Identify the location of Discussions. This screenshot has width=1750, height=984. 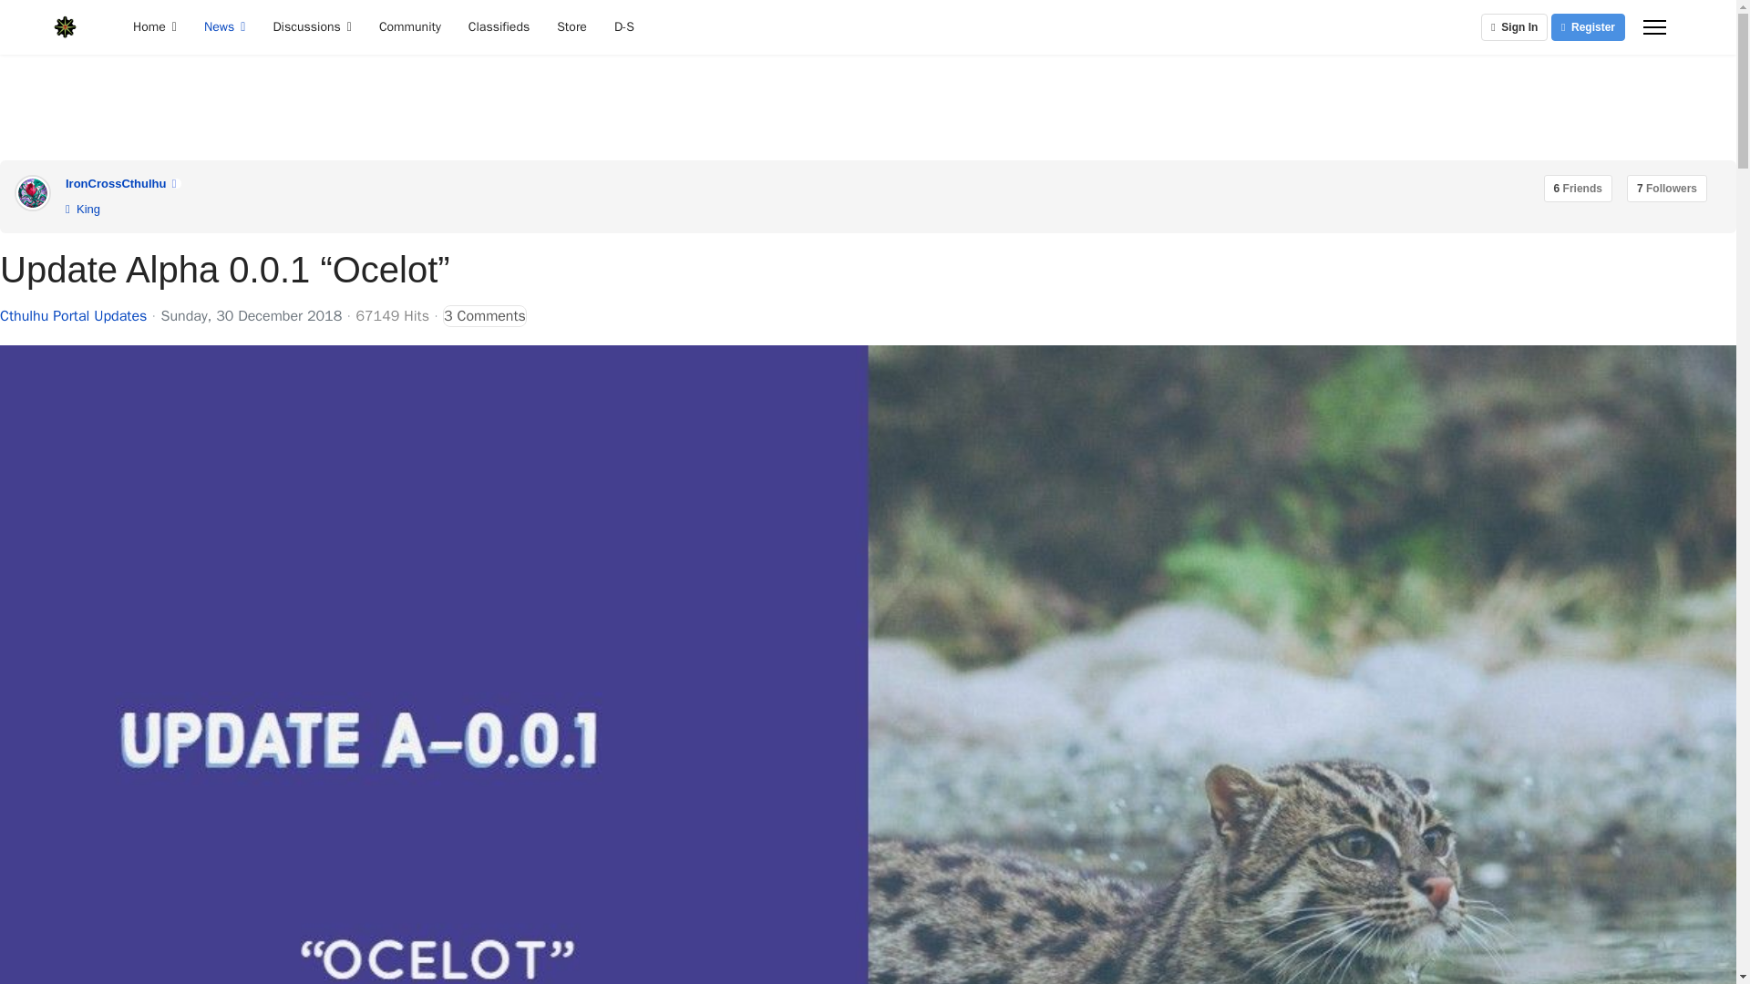
(312, 27).